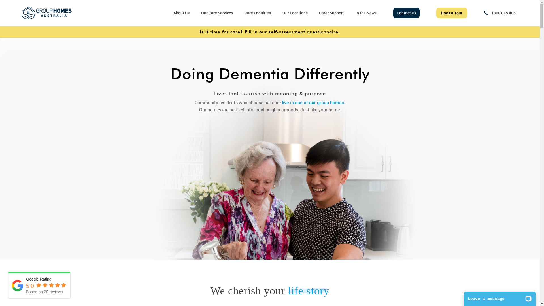 The height and width of the screenshot is (306, 544). I want to click on one of our group homes, so click(320, 103).